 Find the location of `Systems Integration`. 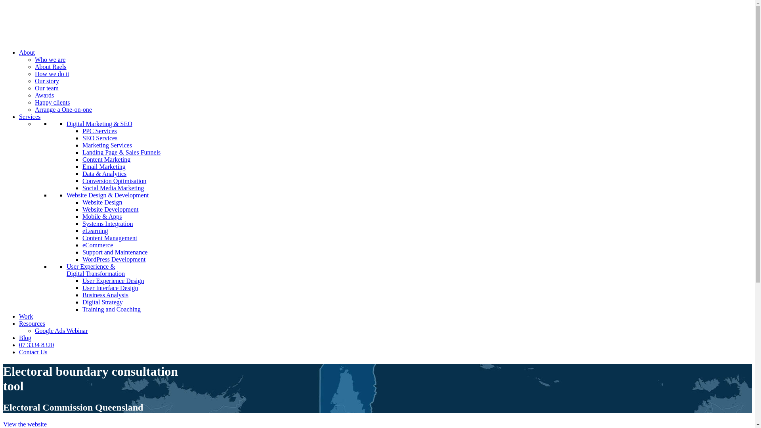

Systems Integration is located at coordinates (108, 224).